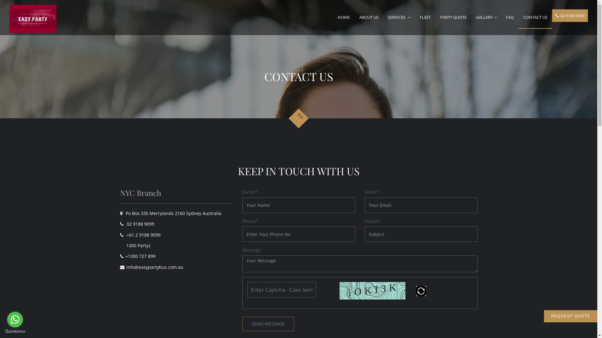  What do you see at coordinates (536, 17) in the screenshot?
I see `CONTACT US` at bounding box center [536, 17].